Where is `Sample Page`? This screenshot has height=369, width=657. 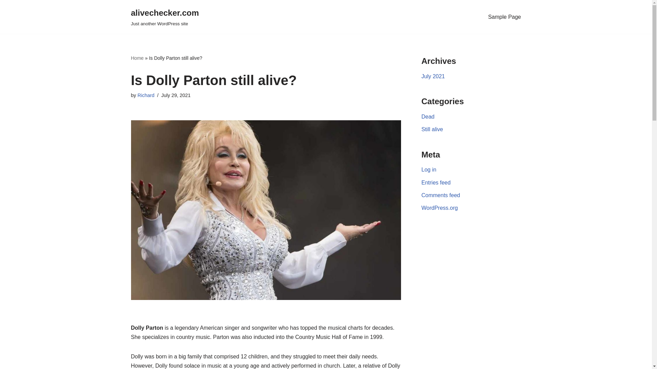 Sample Page is located at coordinates (504, 17).